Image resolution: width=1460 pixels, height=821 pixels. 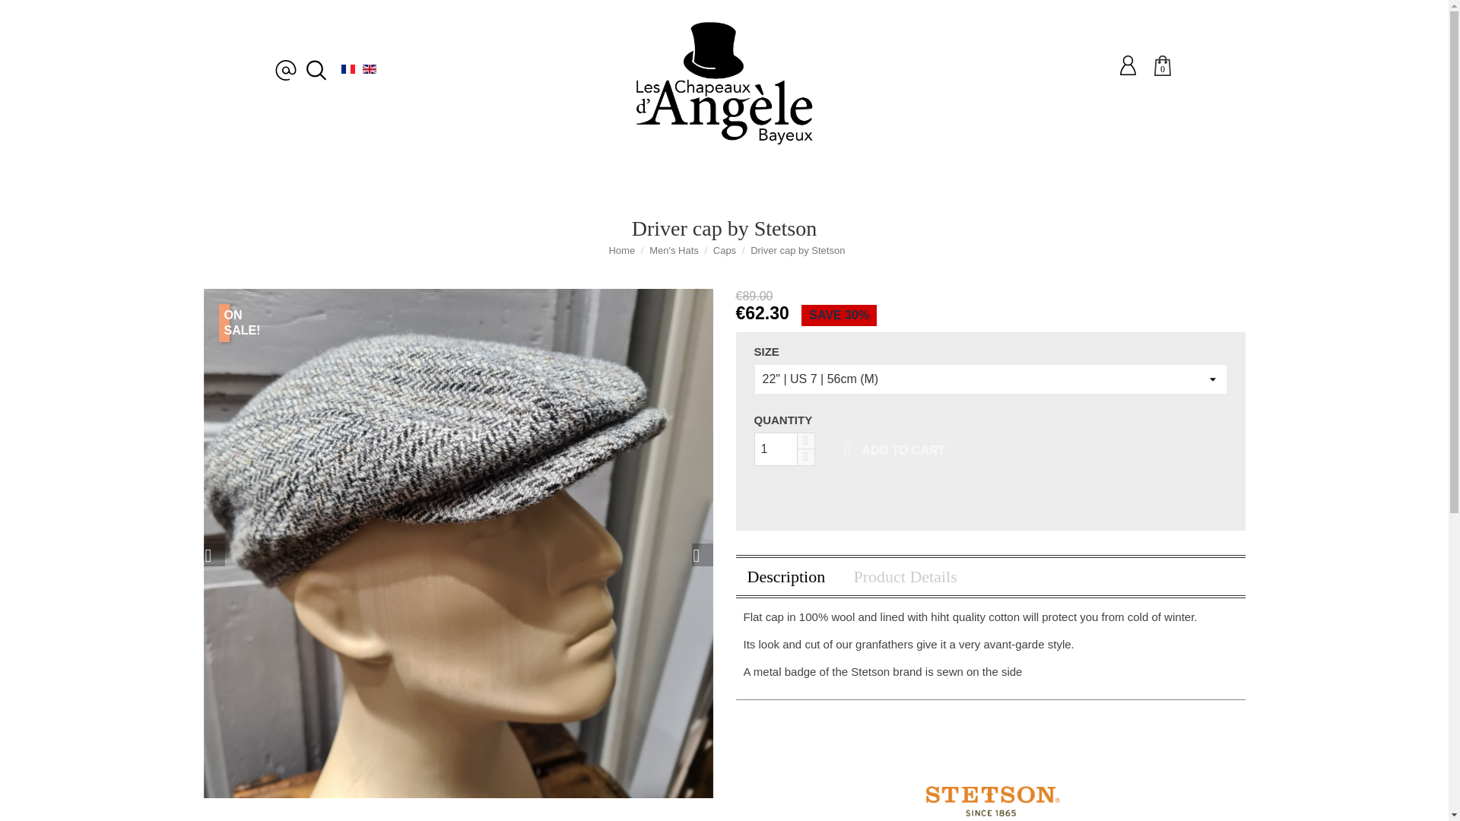 What do you see at coordinates (642, 179) in the screenshot?
I see `Rain Hats by Lilik et Framboise` at bounding box center [642, 179].